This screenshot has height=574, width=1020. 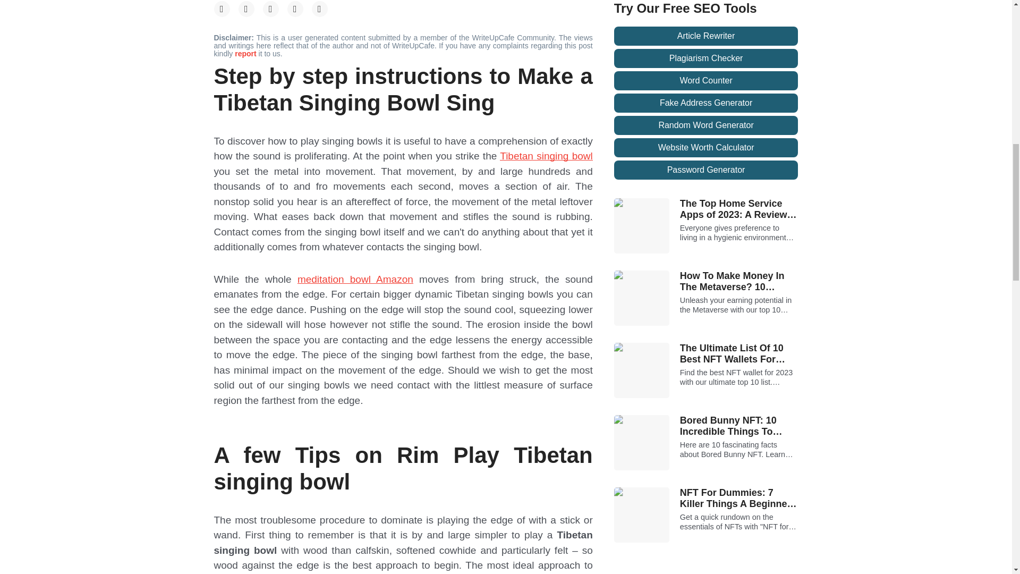 What do you see at coordinates (706, 58) in the screenshot?
I see `Plagiarism Checker` at bounding box center [706, 58].